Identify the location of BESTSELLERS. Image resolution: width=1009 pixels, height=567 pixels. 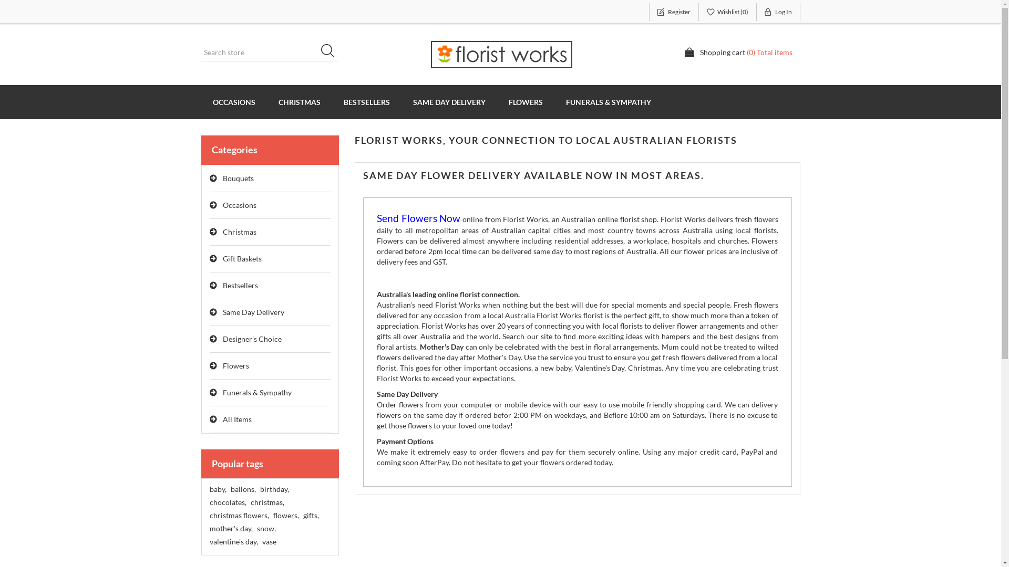
(367, 102).